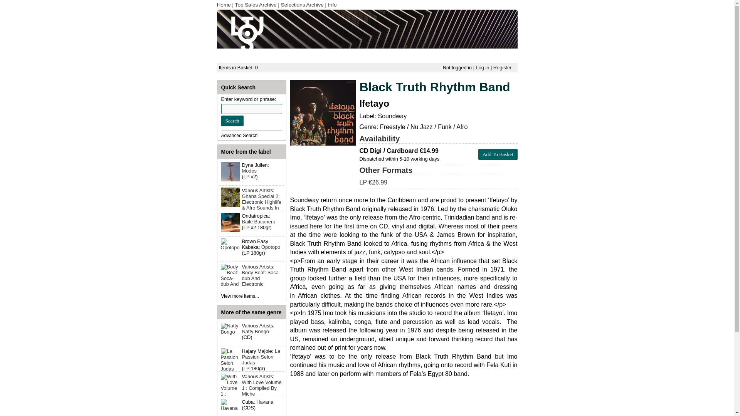  Describe the element at coordinates (483, 67) in the screenshot. I see `Log in` at that location.